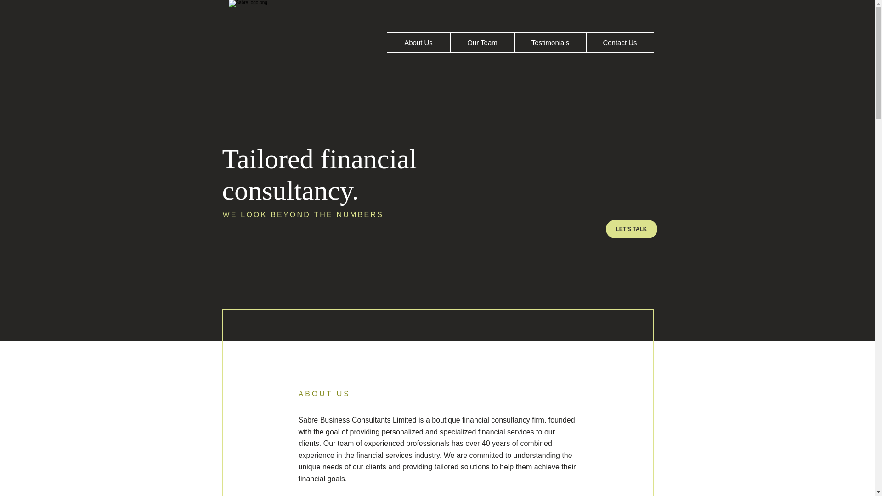  What do you see at coordinates (418, 42) in the screenshot?
I see `About Us` at bounding box center [418, 42].